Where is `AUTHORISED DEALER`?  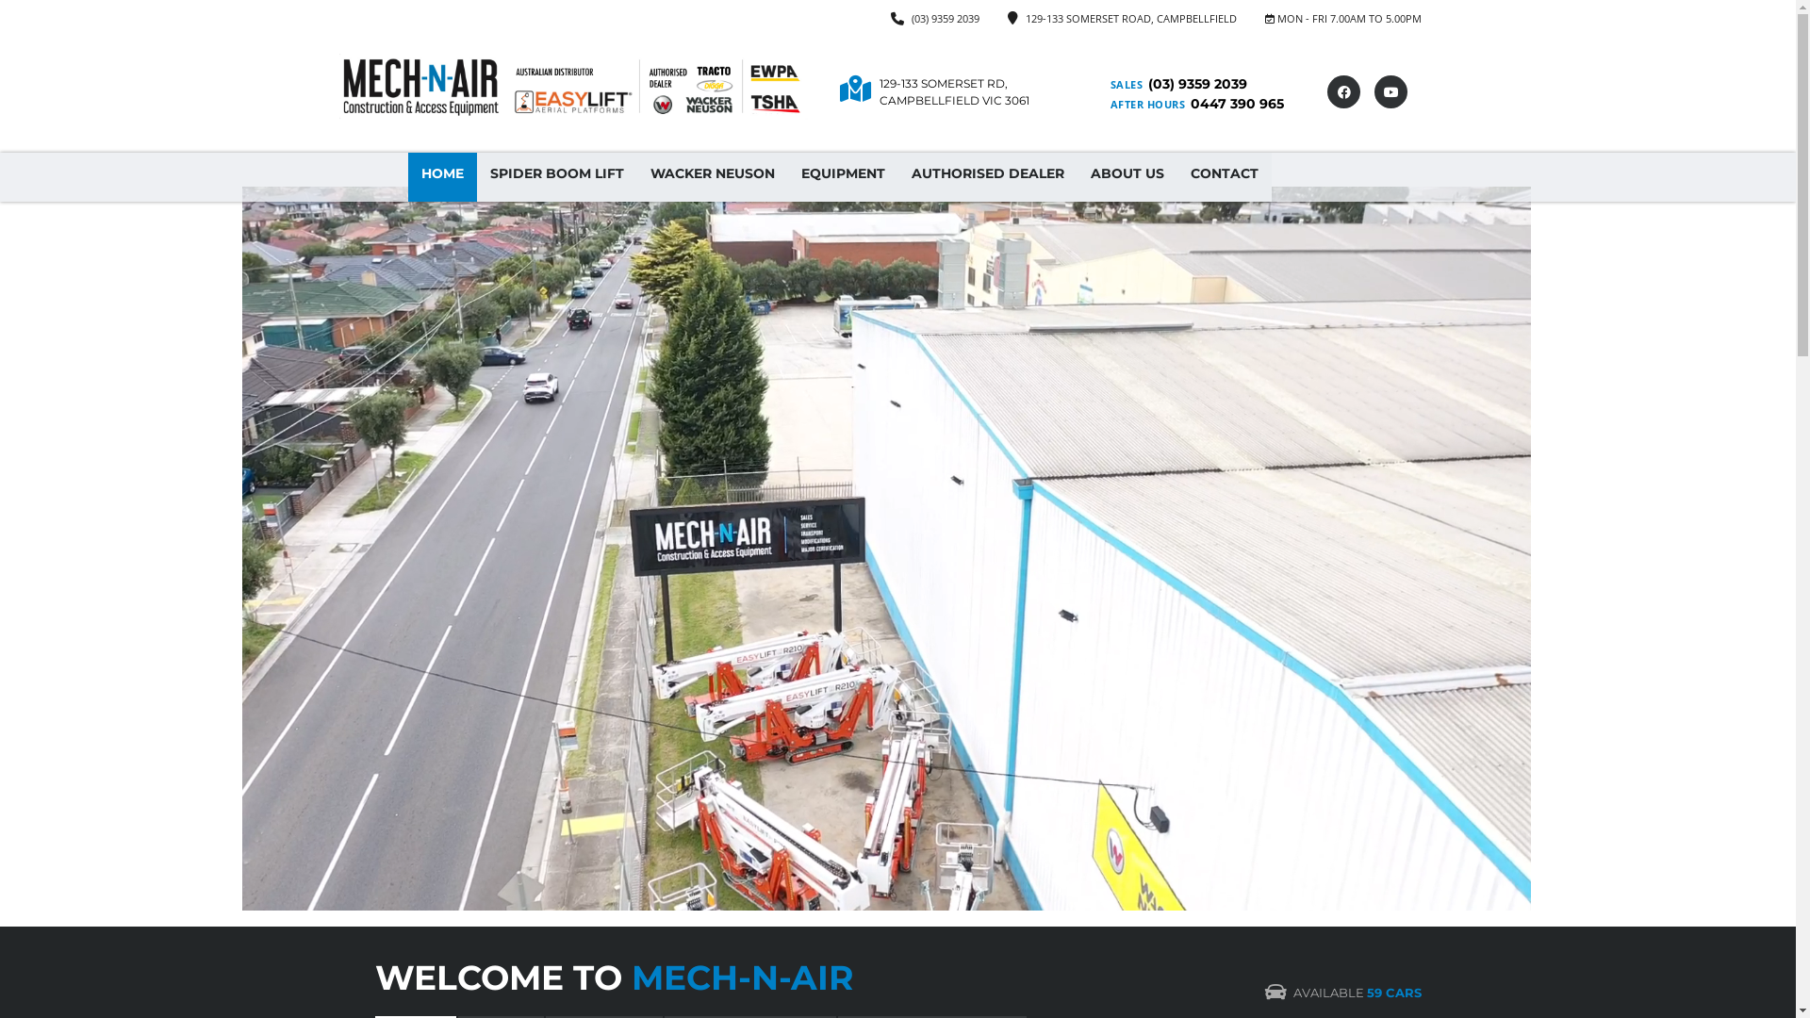 AUTHORISED DEALER is located at coordinates (987, 177).